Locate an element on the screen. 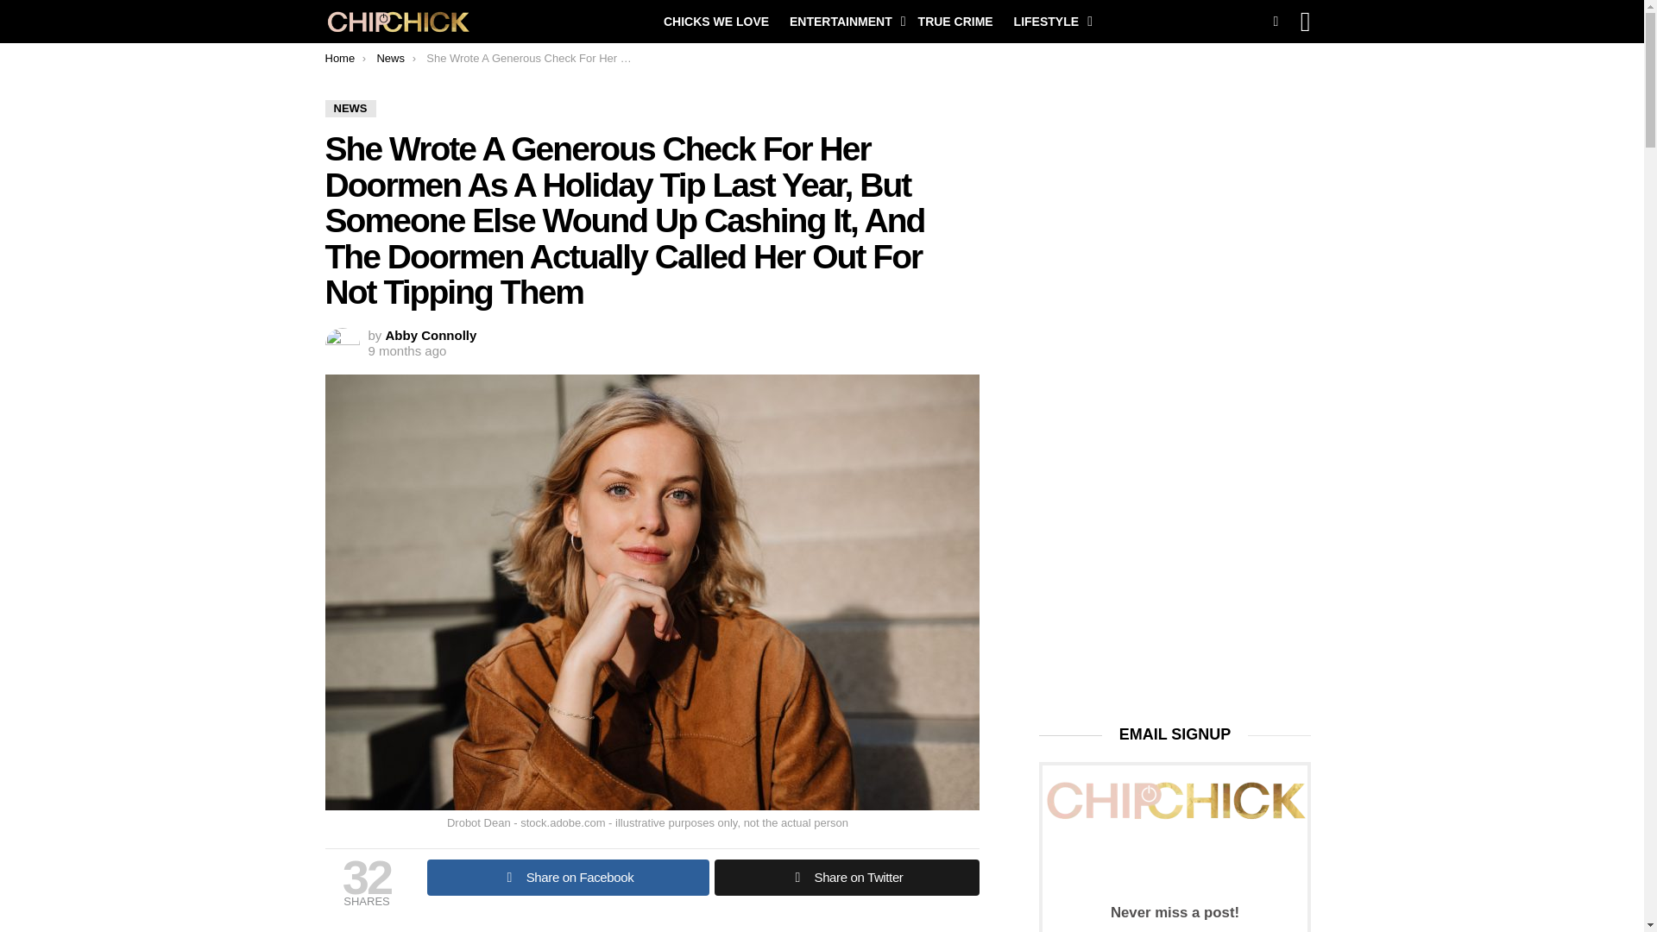  CHICKS WE LOVE is located at coordinates (715, 21).